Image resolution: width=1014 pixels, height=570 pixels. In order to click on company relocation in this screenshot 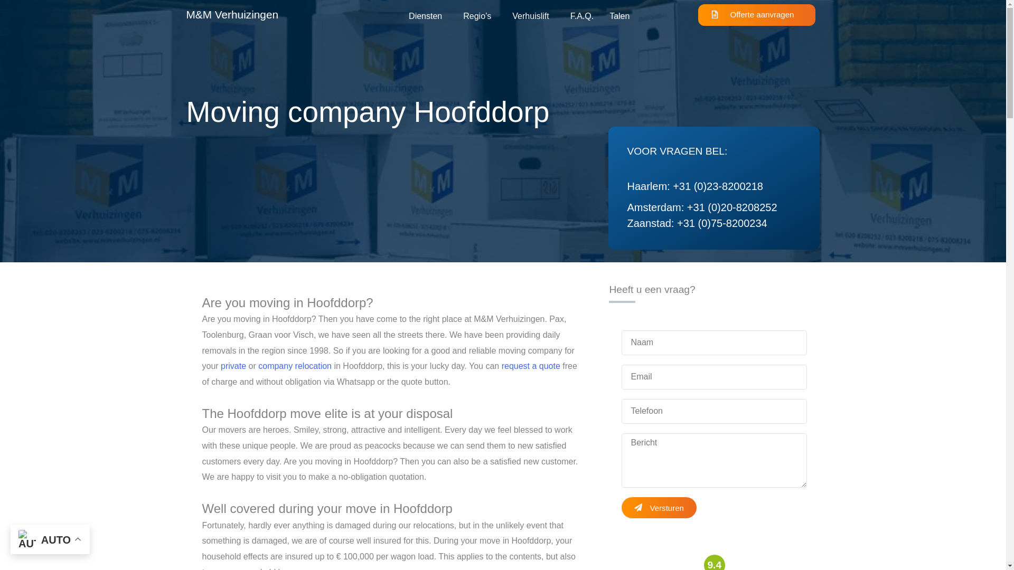, I will do `click(295, 366)`.